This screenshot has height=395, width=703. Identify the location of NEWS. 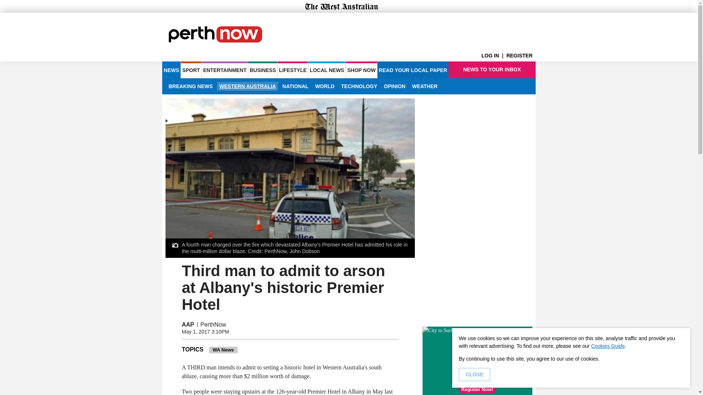
(171, 69).